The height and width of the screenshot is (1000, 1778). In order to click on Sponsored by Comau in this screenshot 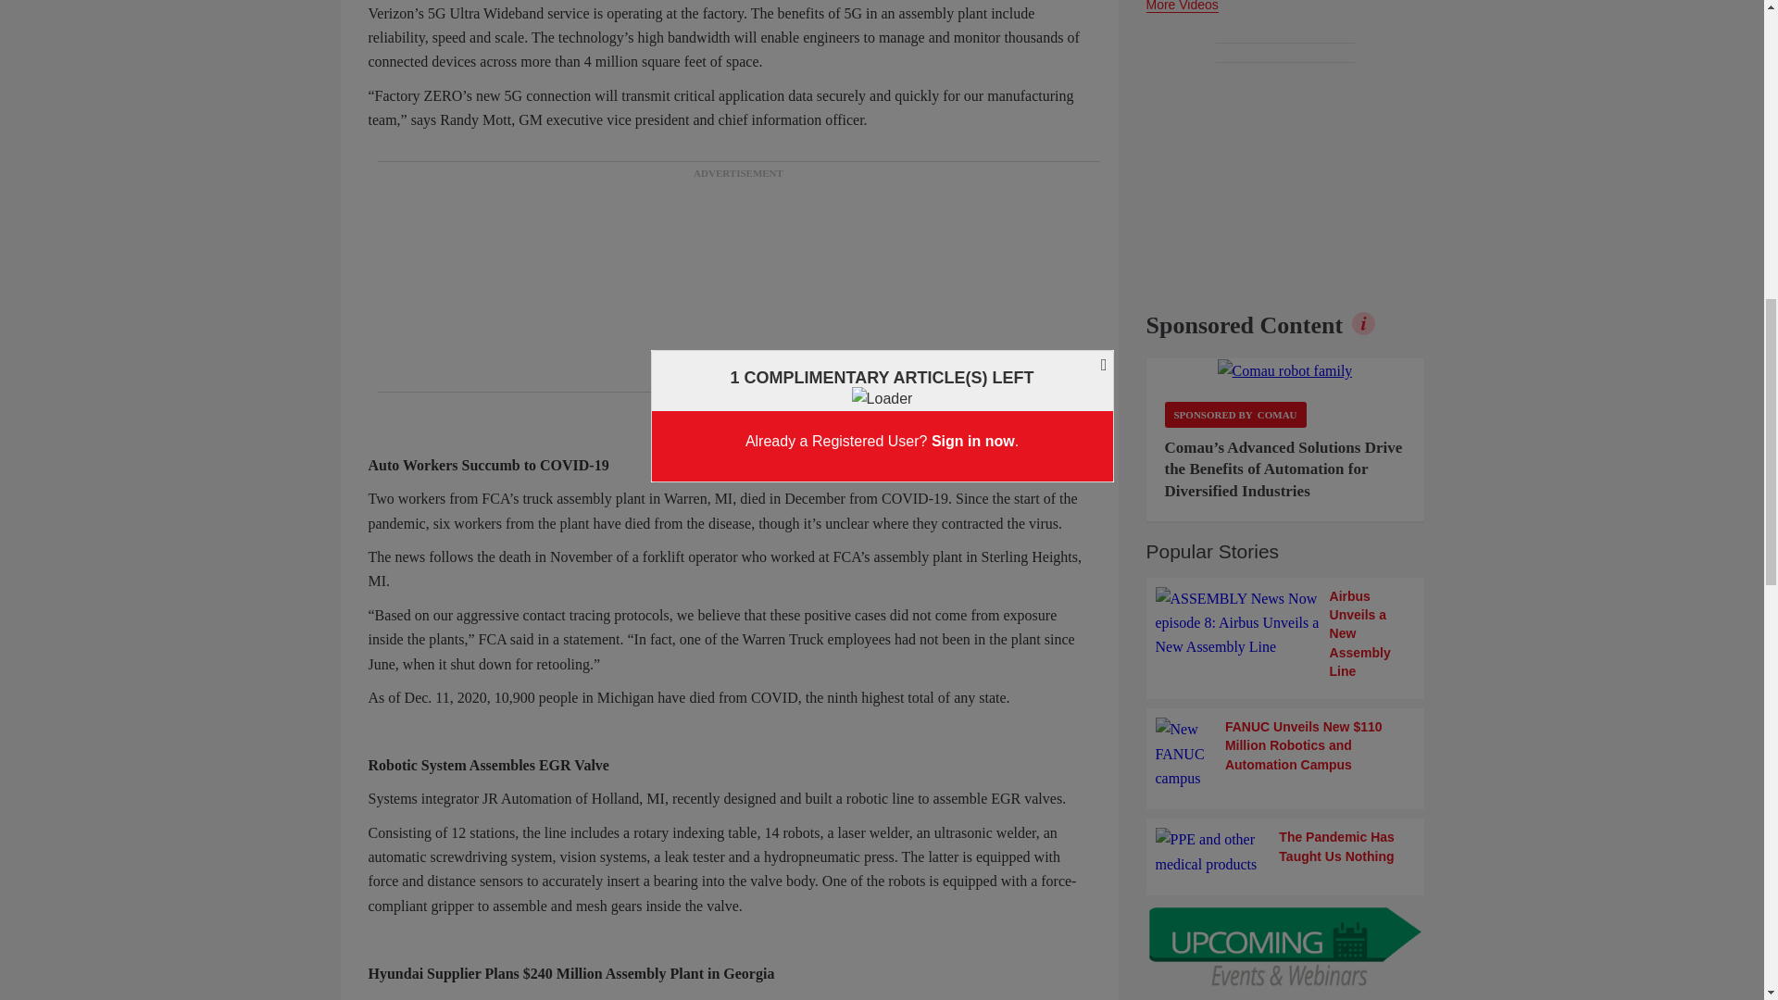, I will do `click(1235, 415)`.